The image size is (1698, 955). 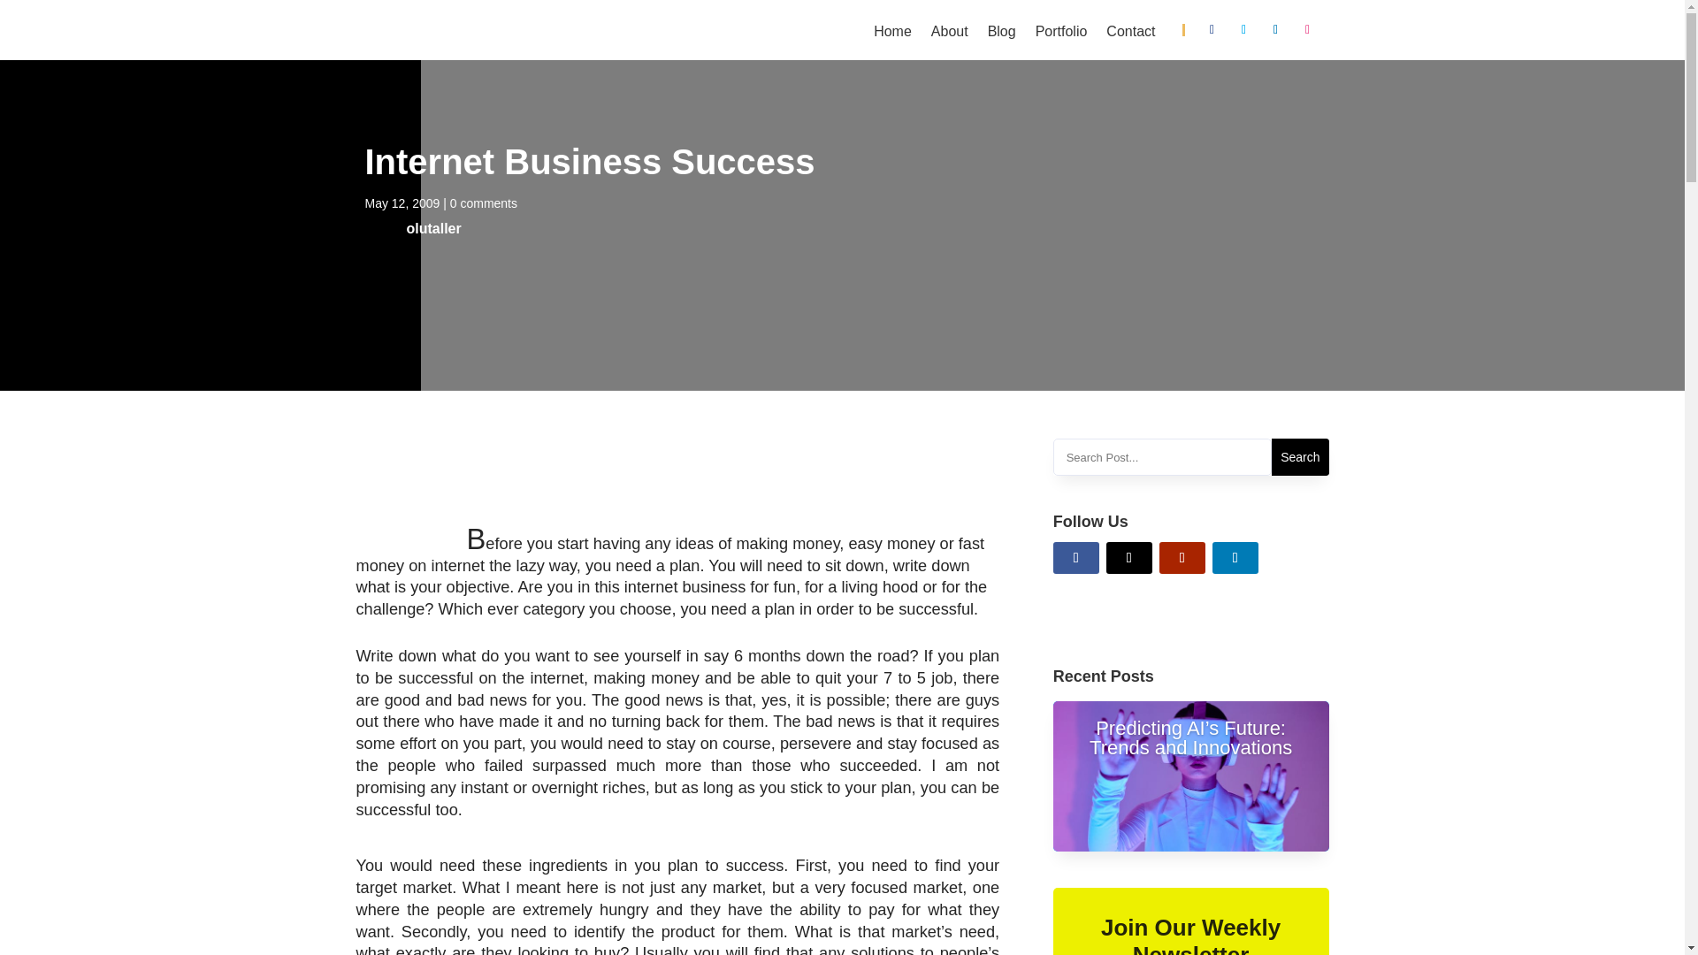 What do you see at coordinates (1300, 456) in the screenshot?
I see `Search` at bounding box center [1300, 456].